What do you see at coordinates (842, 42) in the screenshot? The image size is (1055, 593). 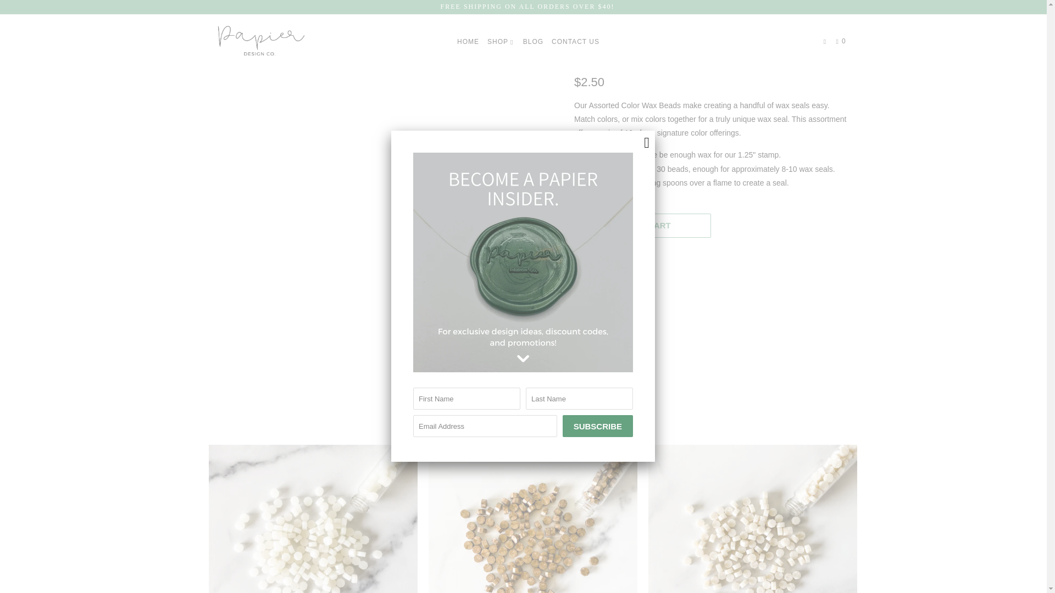 I see `0` at bounding box center [842, 42].